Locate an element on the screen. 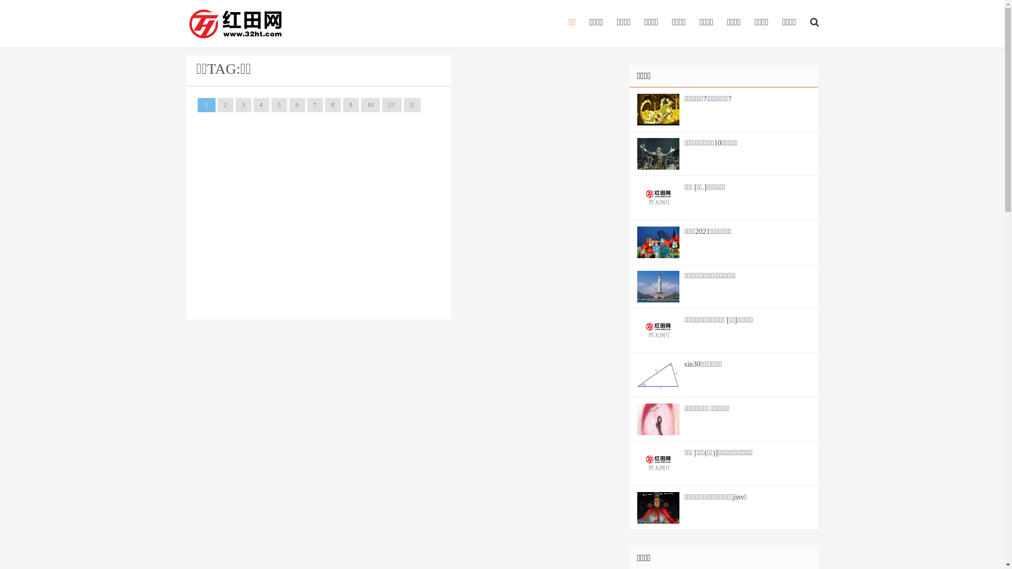  2 is located at coordinates (225, 105).